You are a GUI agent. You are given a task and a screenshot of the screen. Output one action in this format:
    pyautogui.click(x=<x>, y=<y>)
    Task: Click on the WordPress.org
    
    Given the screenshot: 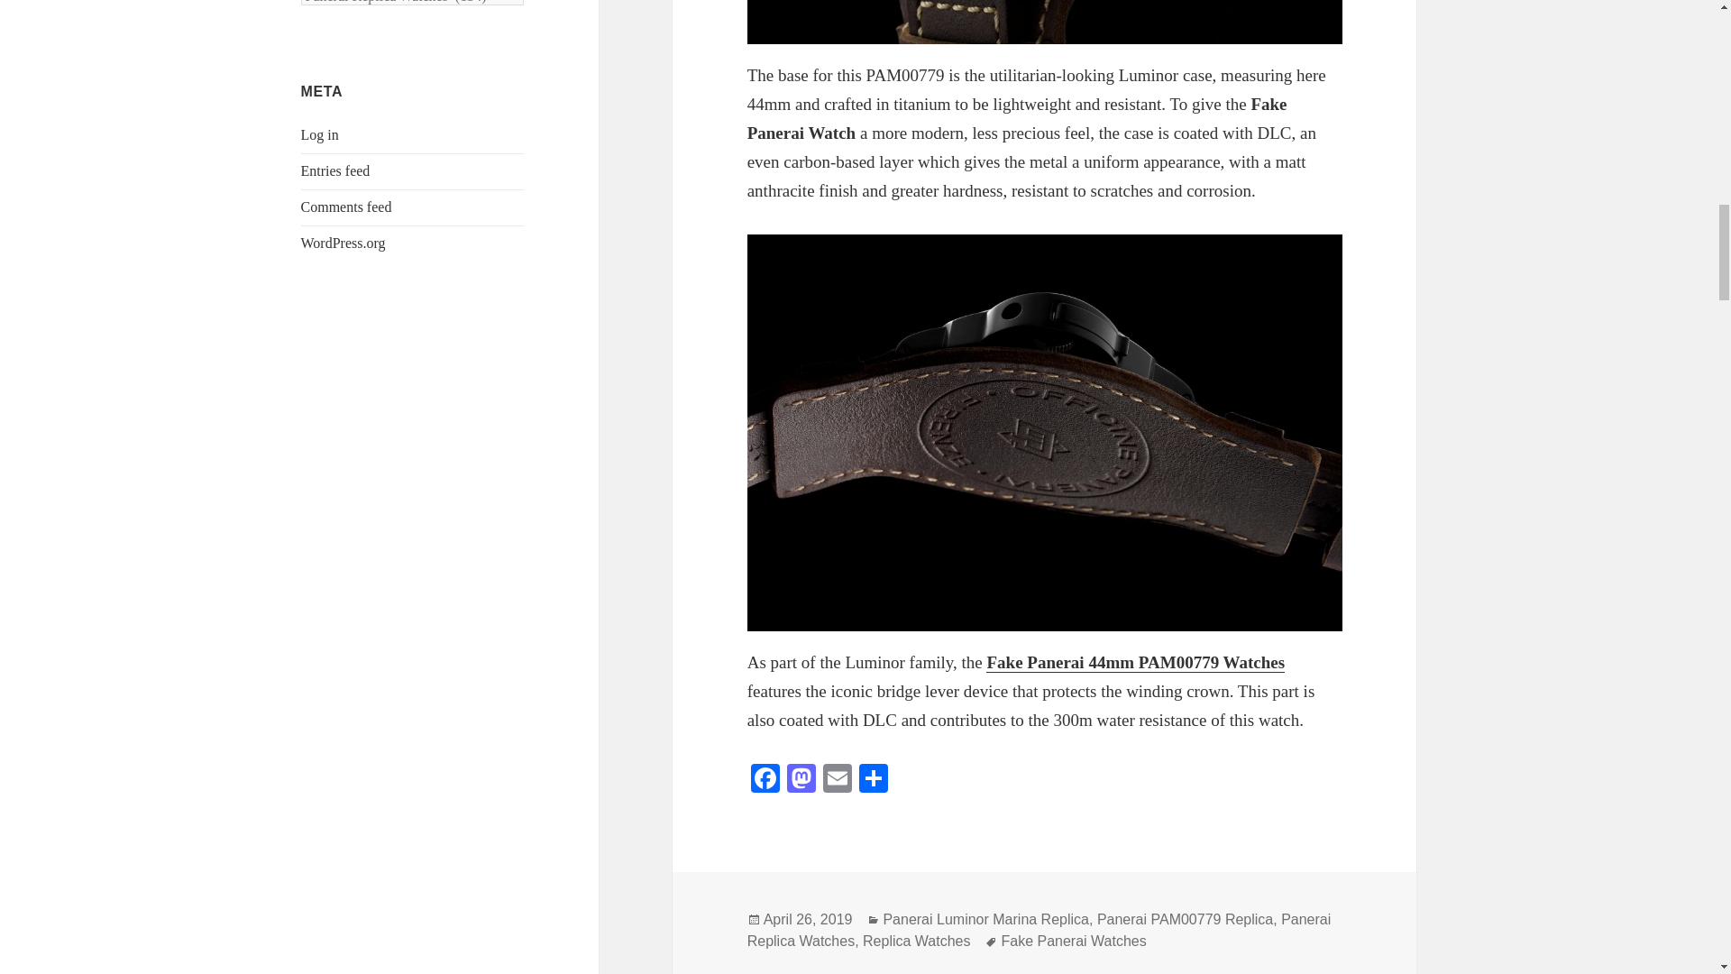 What is the action you would take?
    pyautogui.click(x=343, y=243)
    